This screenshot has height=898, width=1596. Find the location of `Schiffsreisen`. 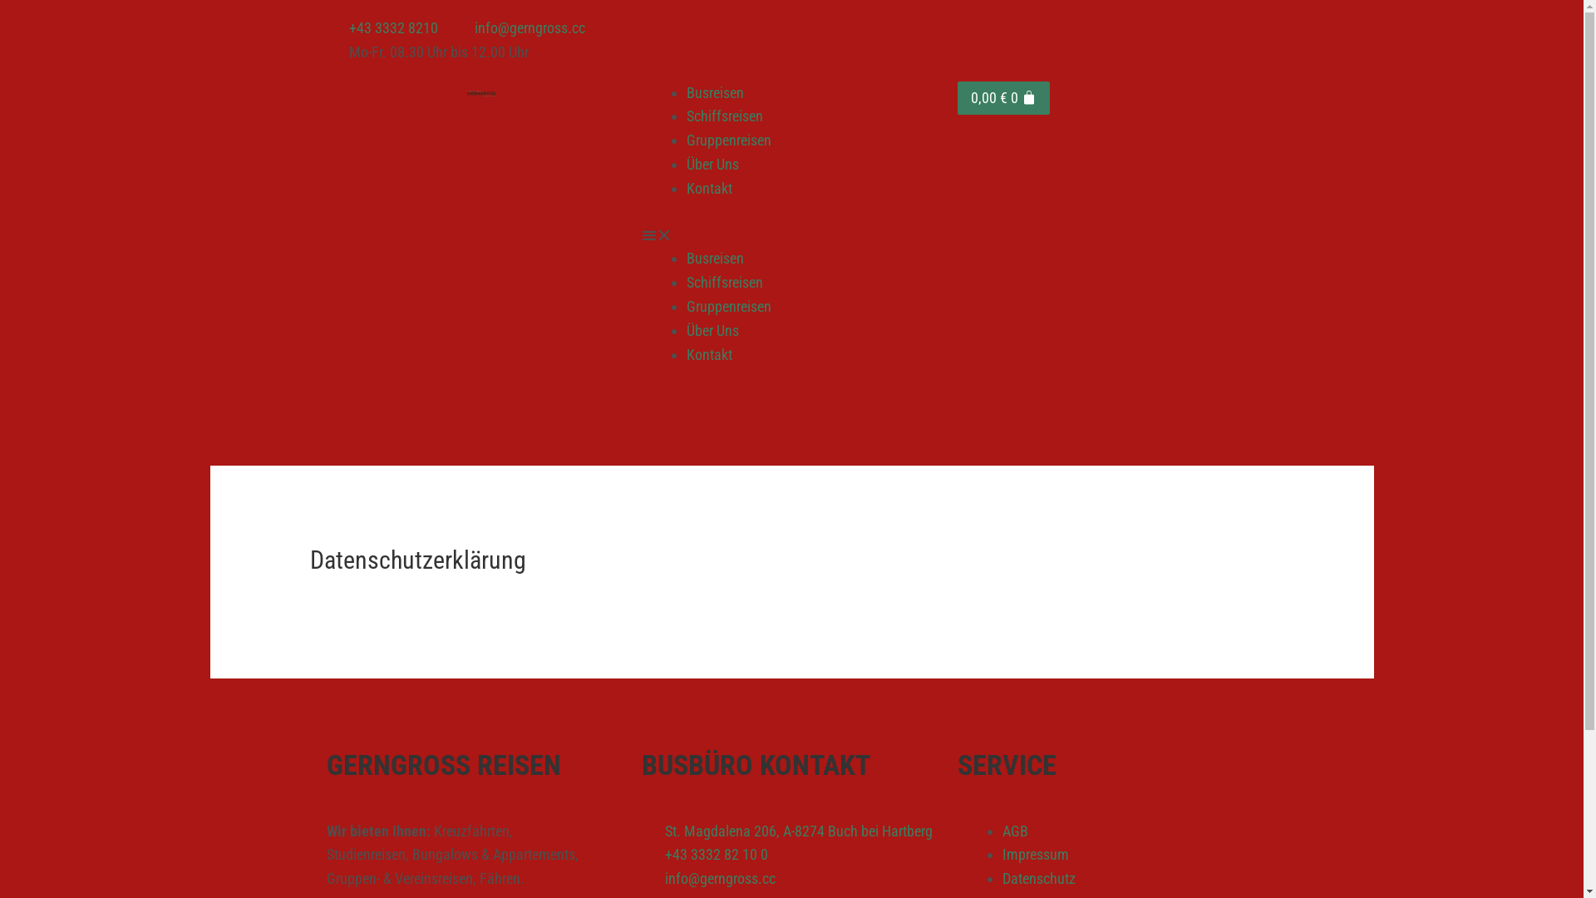

Schiffsreisen is located at coordinates (725, 283).